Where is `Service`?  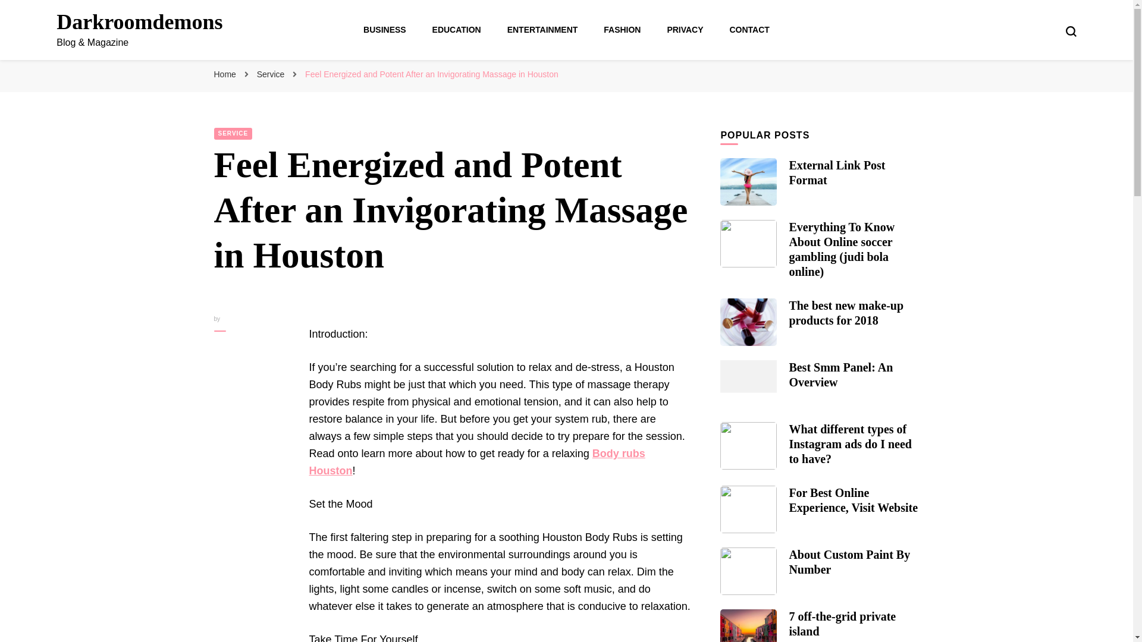
Service is located at coordinates (272, 74).